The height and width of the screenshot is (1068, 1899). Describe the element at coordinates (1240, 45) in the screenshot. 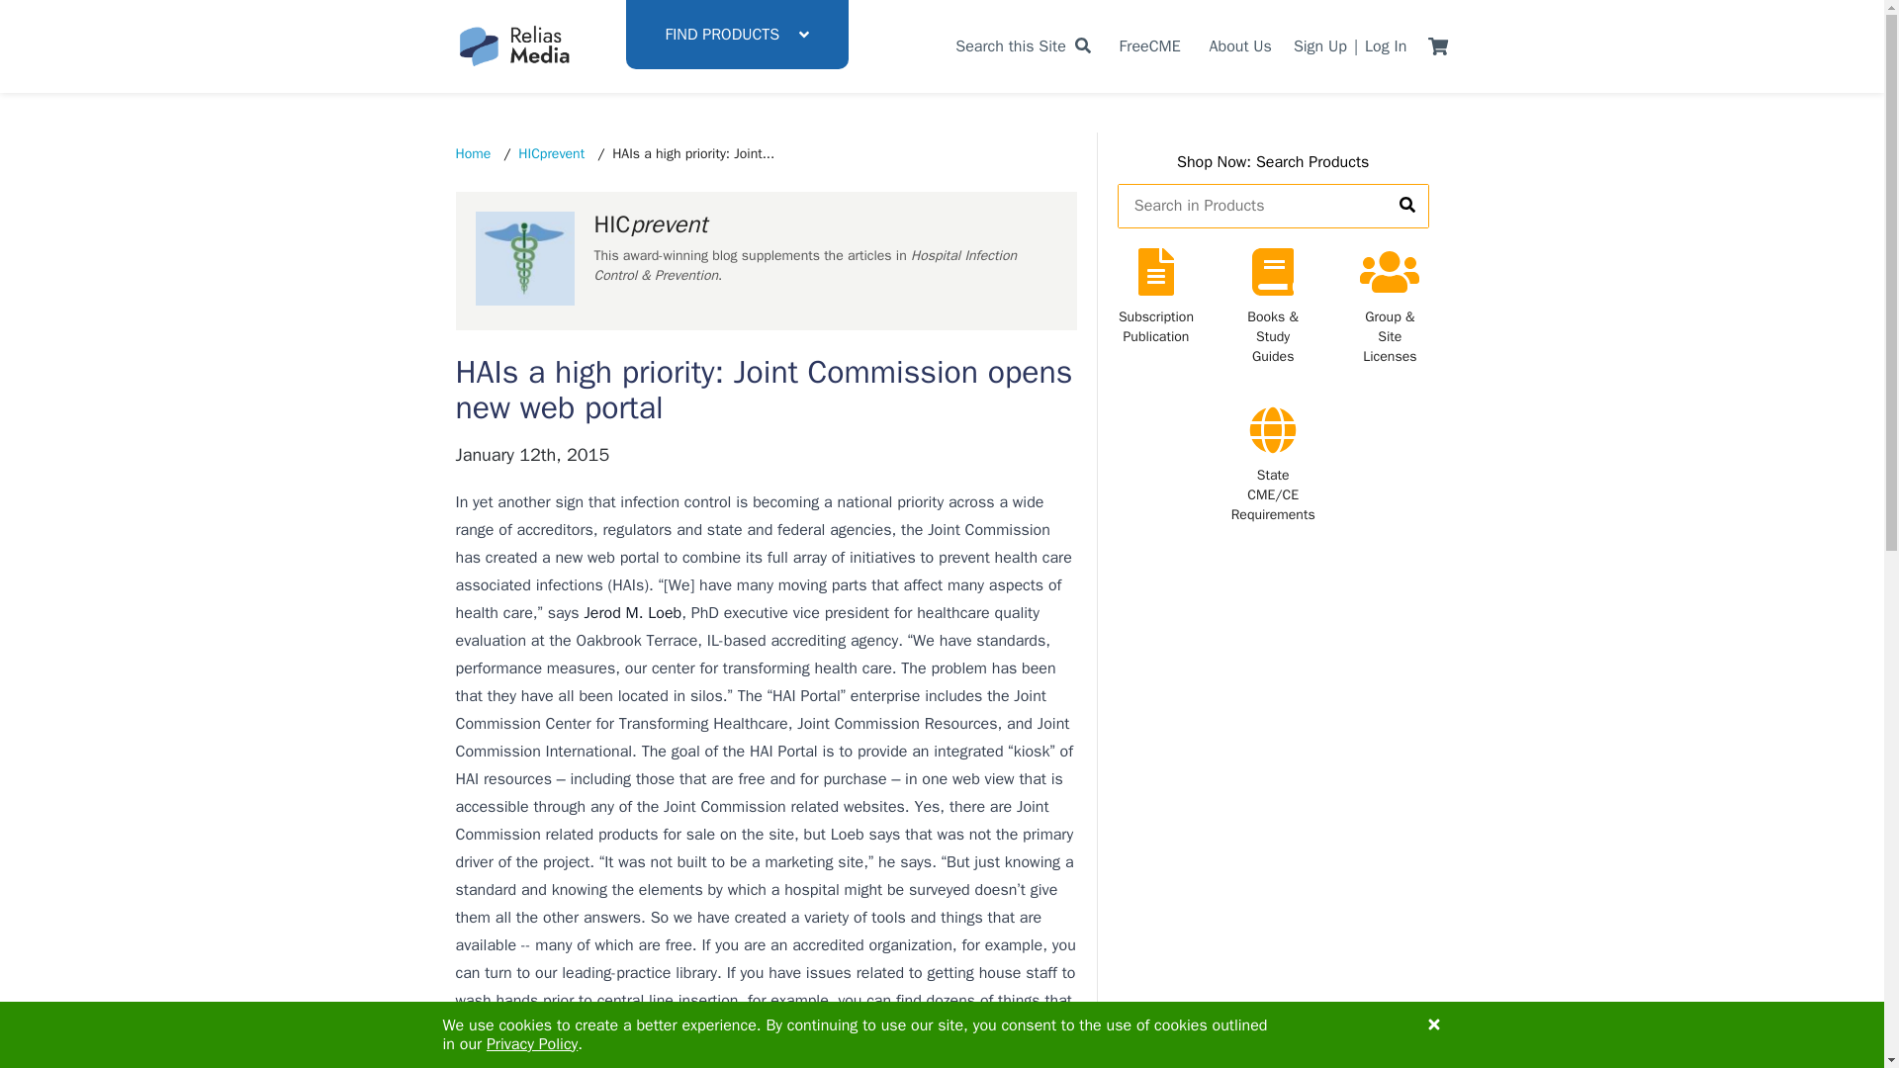

I see `About Us` at that location.